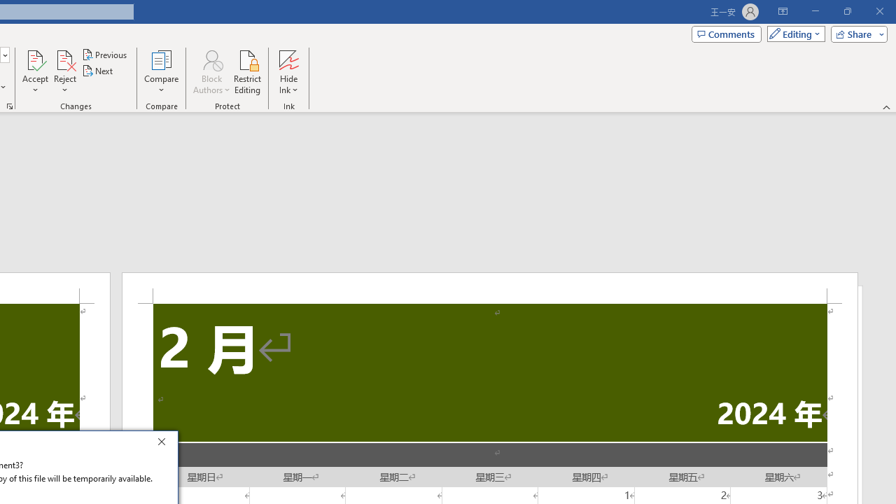 The image size is (896, 504). What do you see at coordinates (288, 71) in the screenshot?
I see `Hide Ink` at bounding box center [288, 71].